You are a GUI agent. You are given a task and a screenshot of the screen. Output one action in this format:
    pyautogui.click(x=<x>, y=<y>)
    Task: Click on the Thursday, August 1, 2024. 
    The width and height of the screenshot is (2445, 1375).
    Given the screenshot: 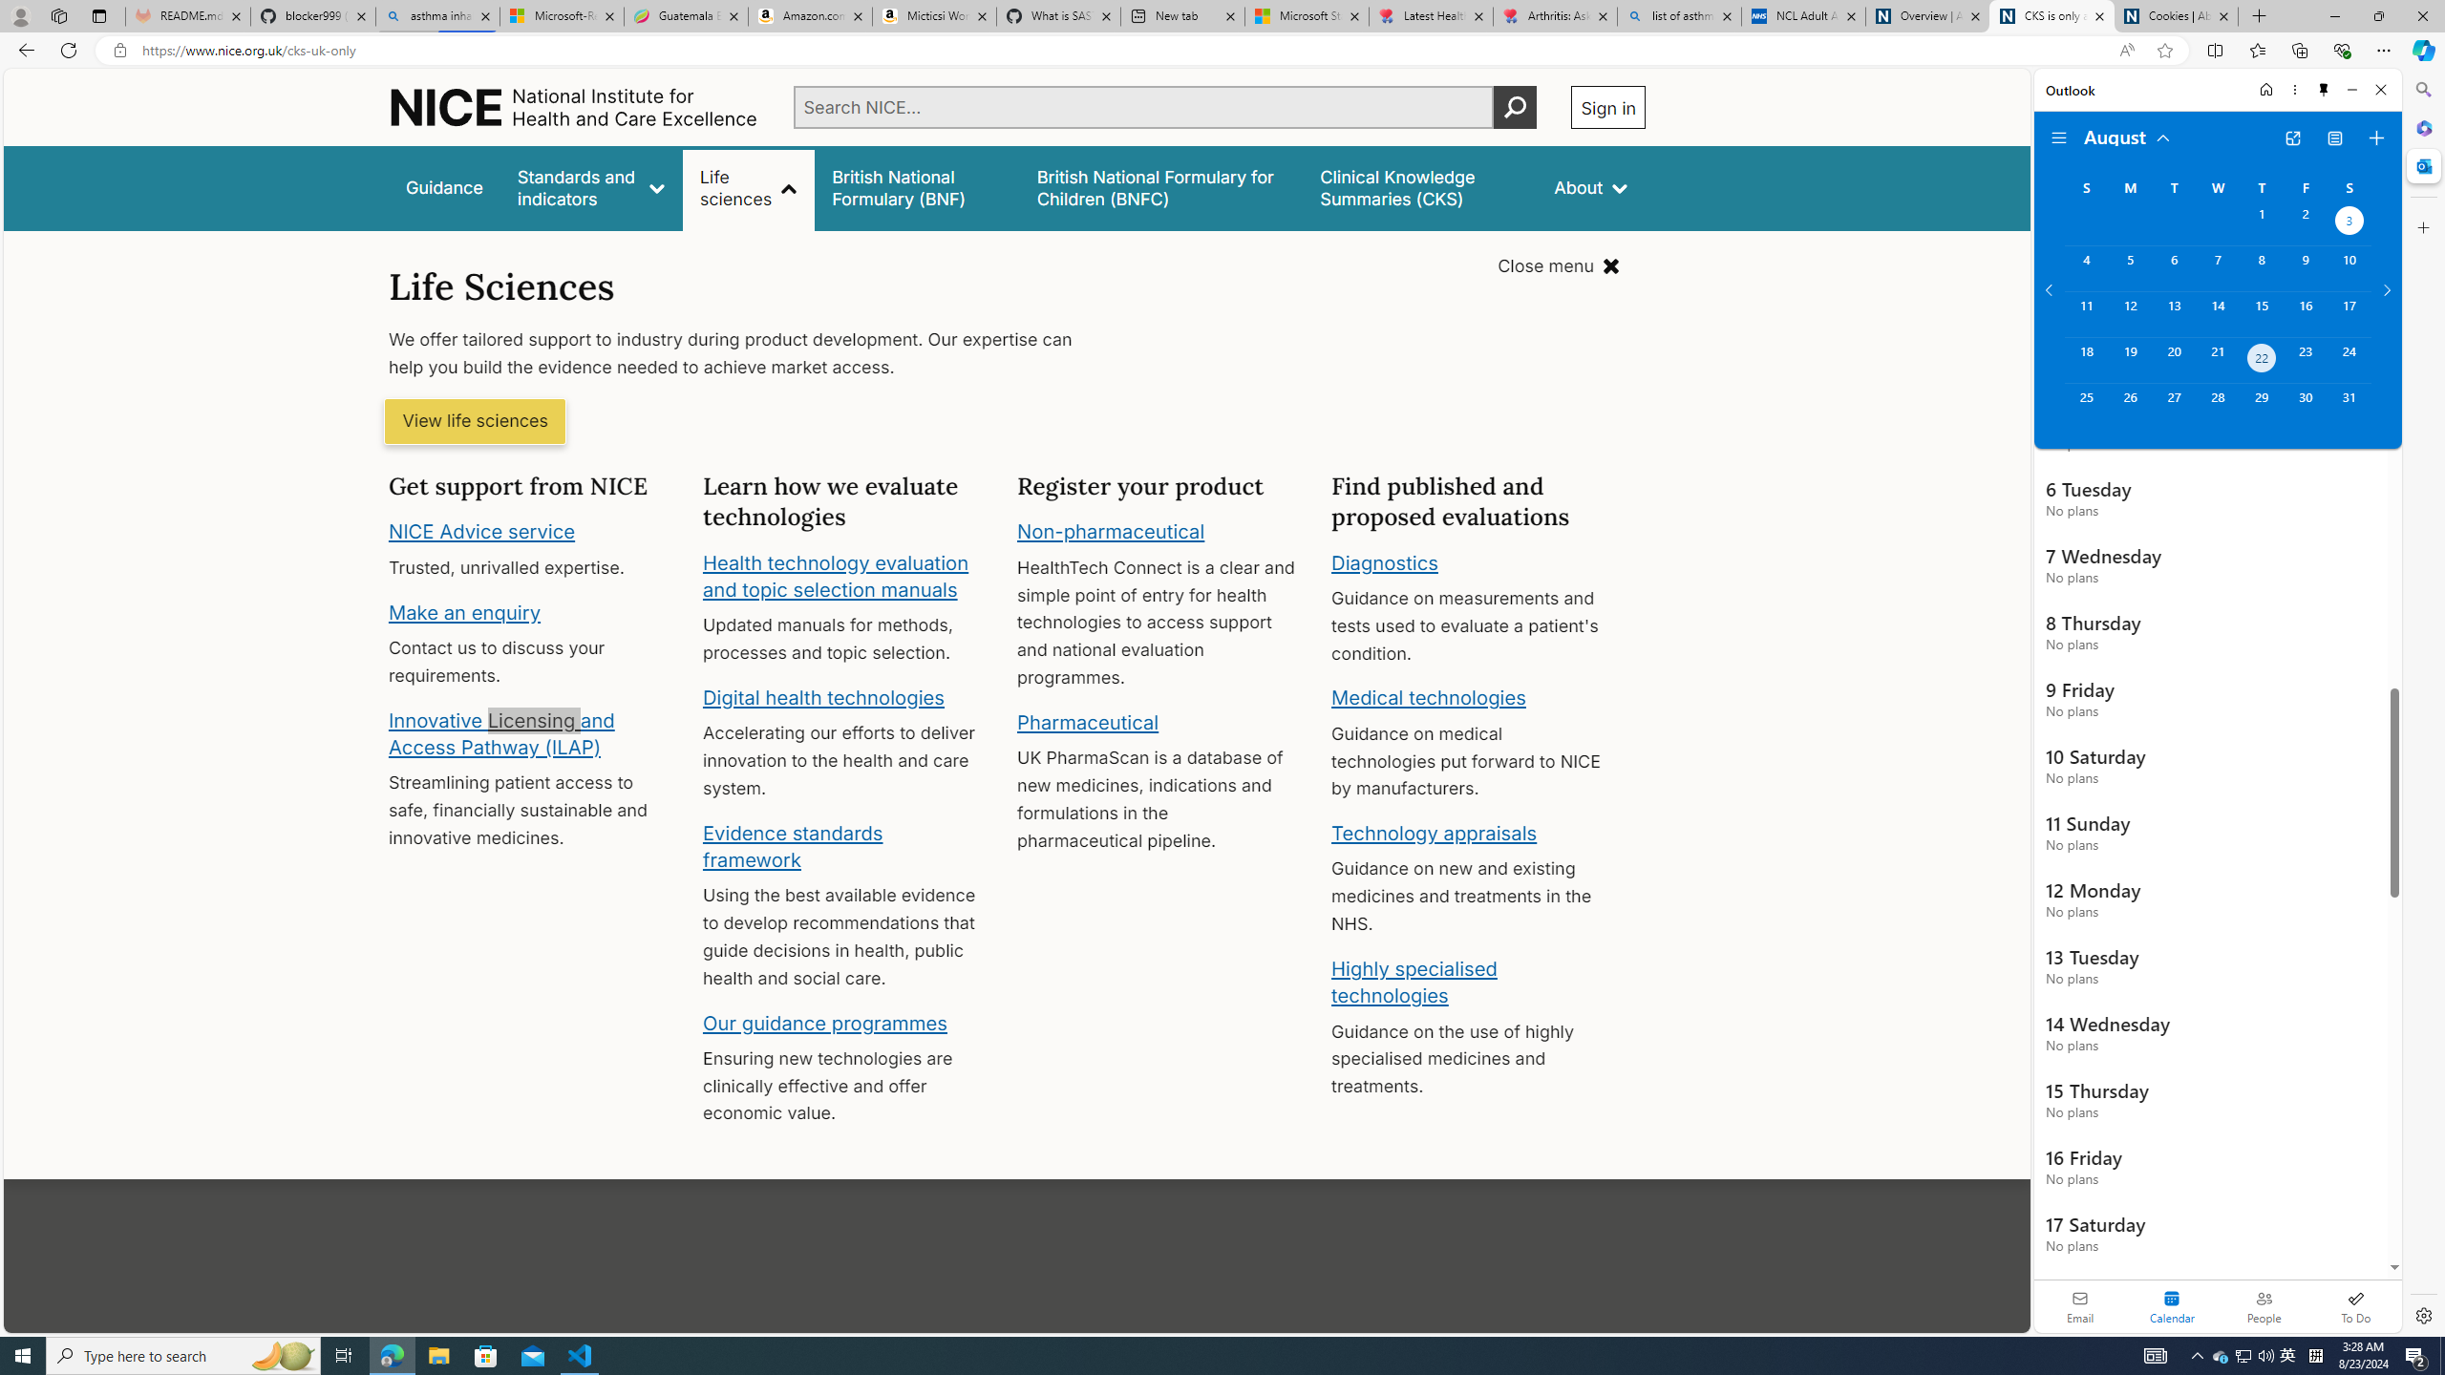 What is the action you would take?
    pyautogui.click(x=2262, y=222)
    